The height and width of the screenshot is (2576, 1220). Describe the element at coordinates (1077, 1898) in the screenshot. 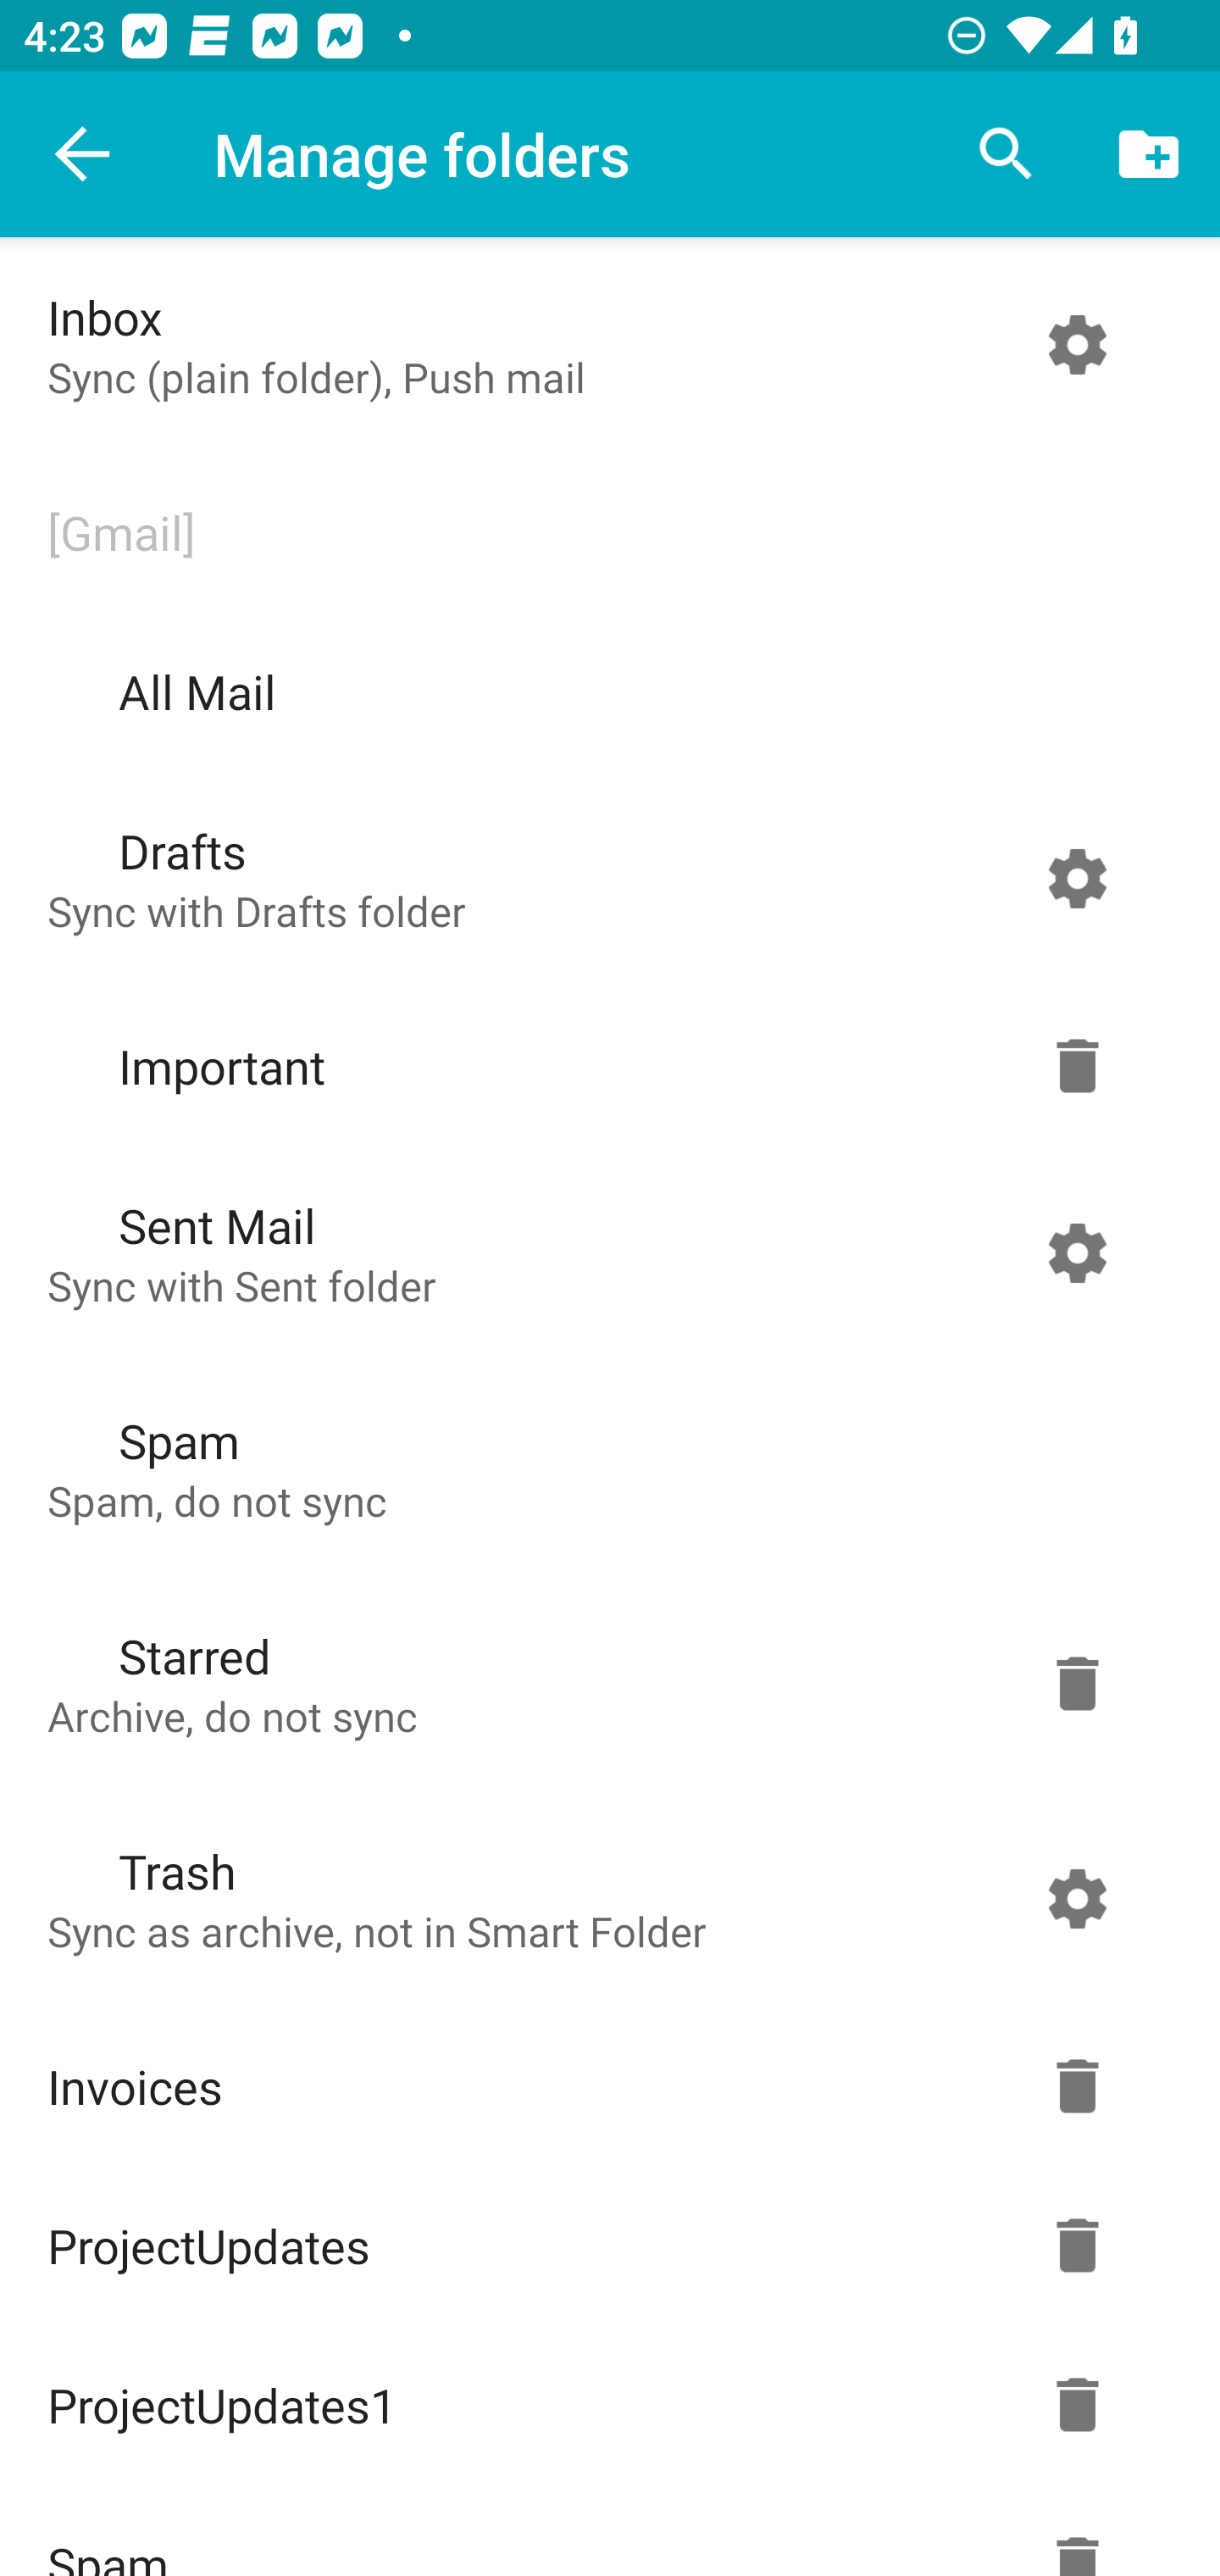

I see `Folder settings` at that location.